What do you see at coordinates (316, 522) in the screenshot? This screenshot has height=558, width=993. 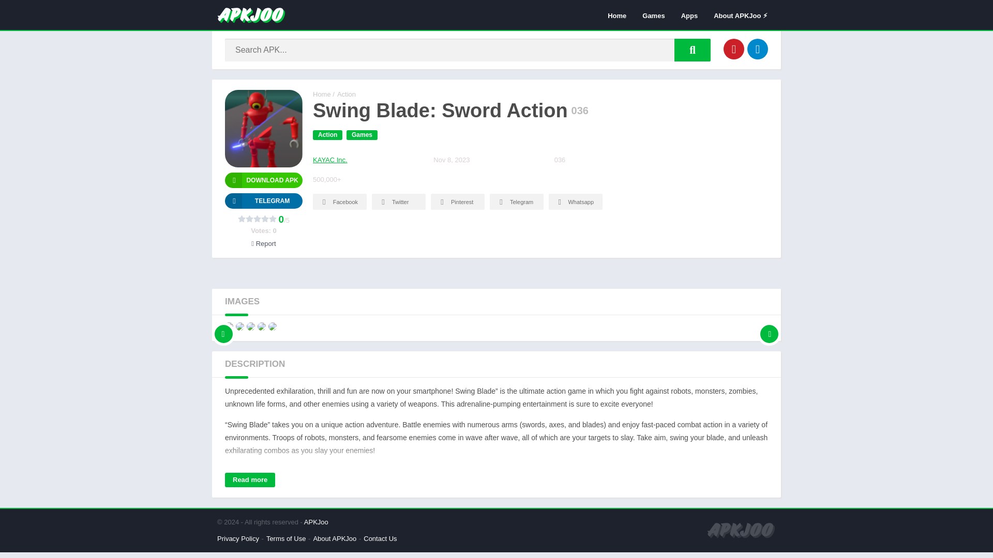 I see `APKJoo` at bounding box center [316, 522].